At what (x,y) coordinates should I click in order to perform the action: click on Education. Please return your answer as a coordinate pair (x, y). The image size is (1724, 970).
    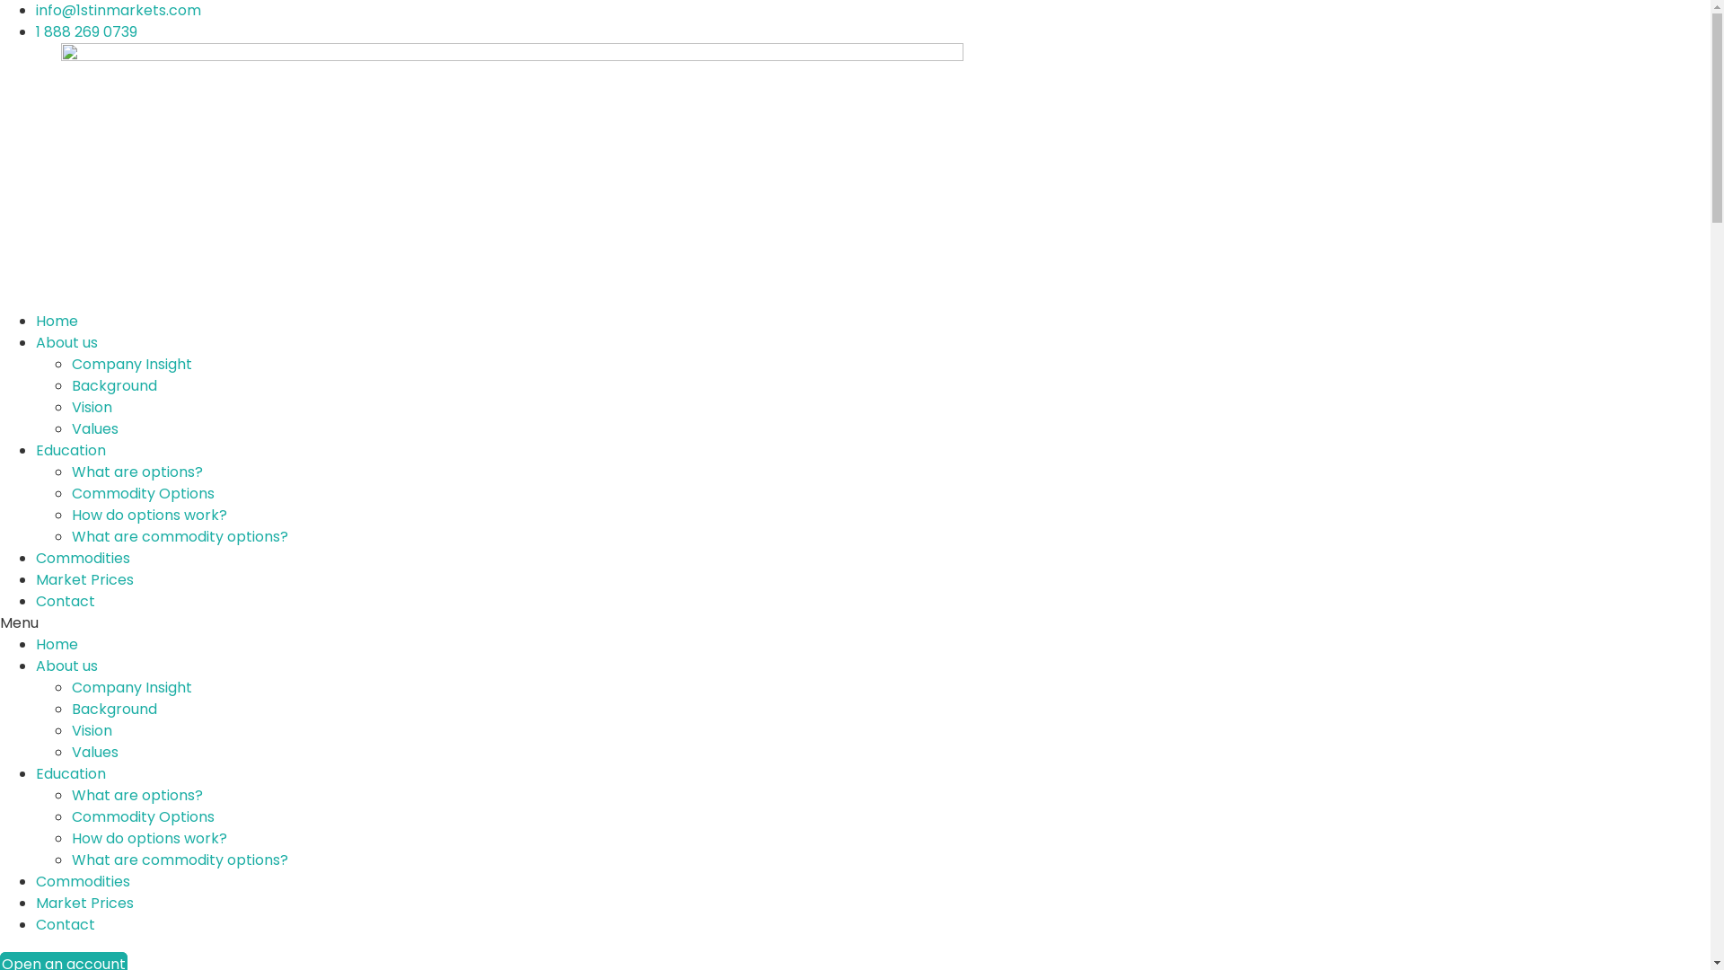
    Looking at the image, I should click on (71, 451).